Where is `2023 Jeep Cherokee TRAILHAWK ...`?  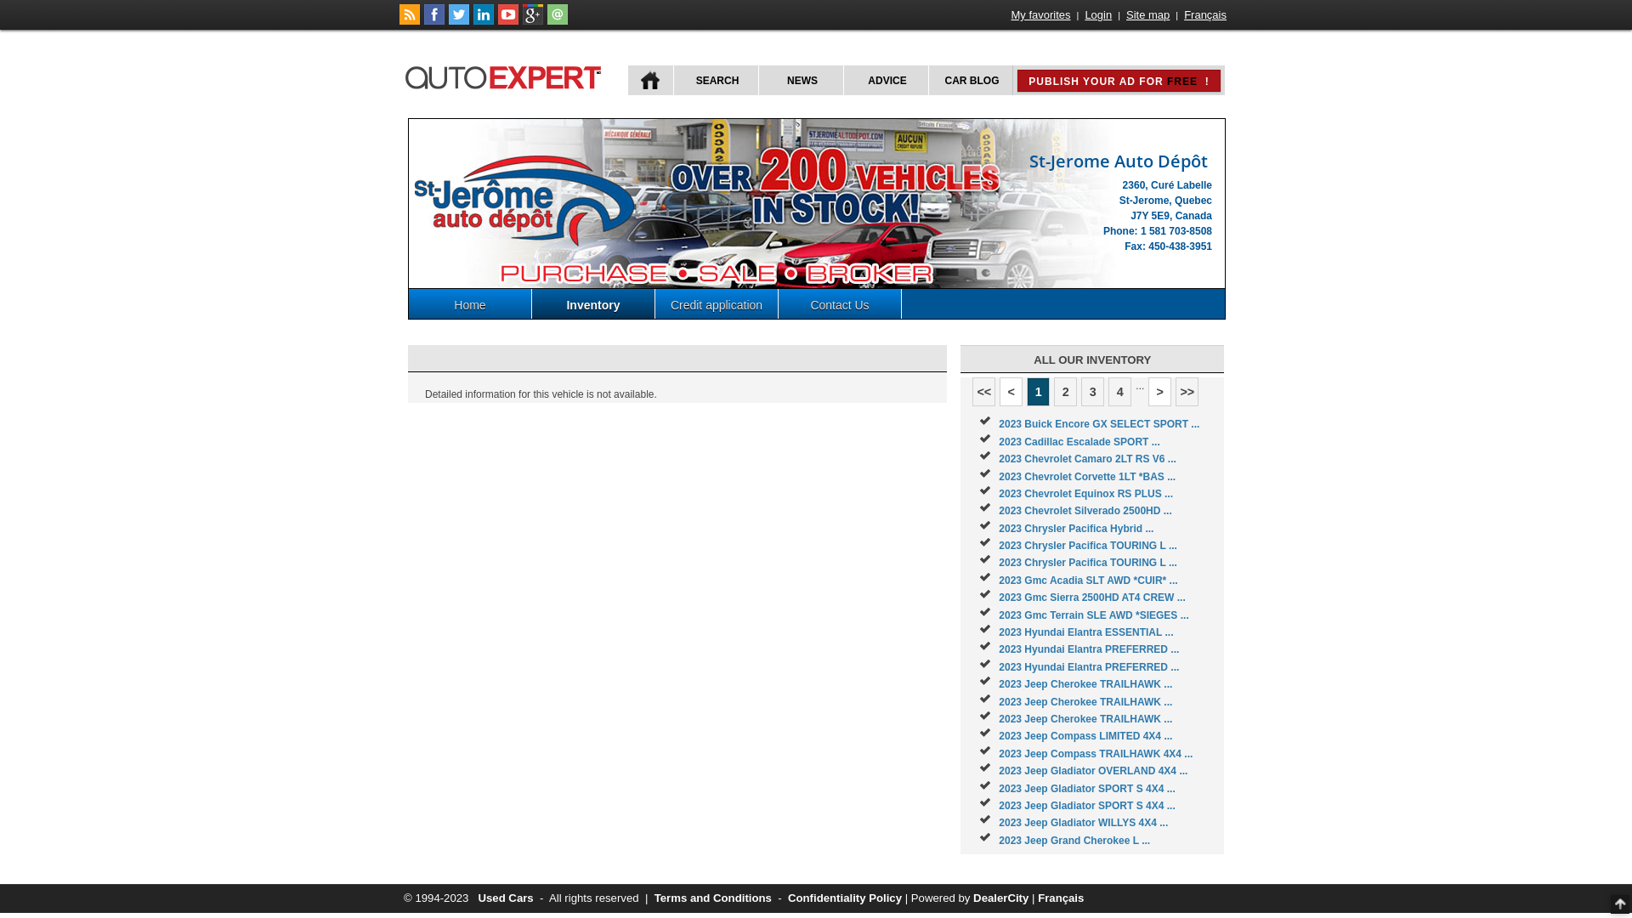 2023 Jeep Cherokee TRAILHAWK ... is located at coordinates (1085, 702).